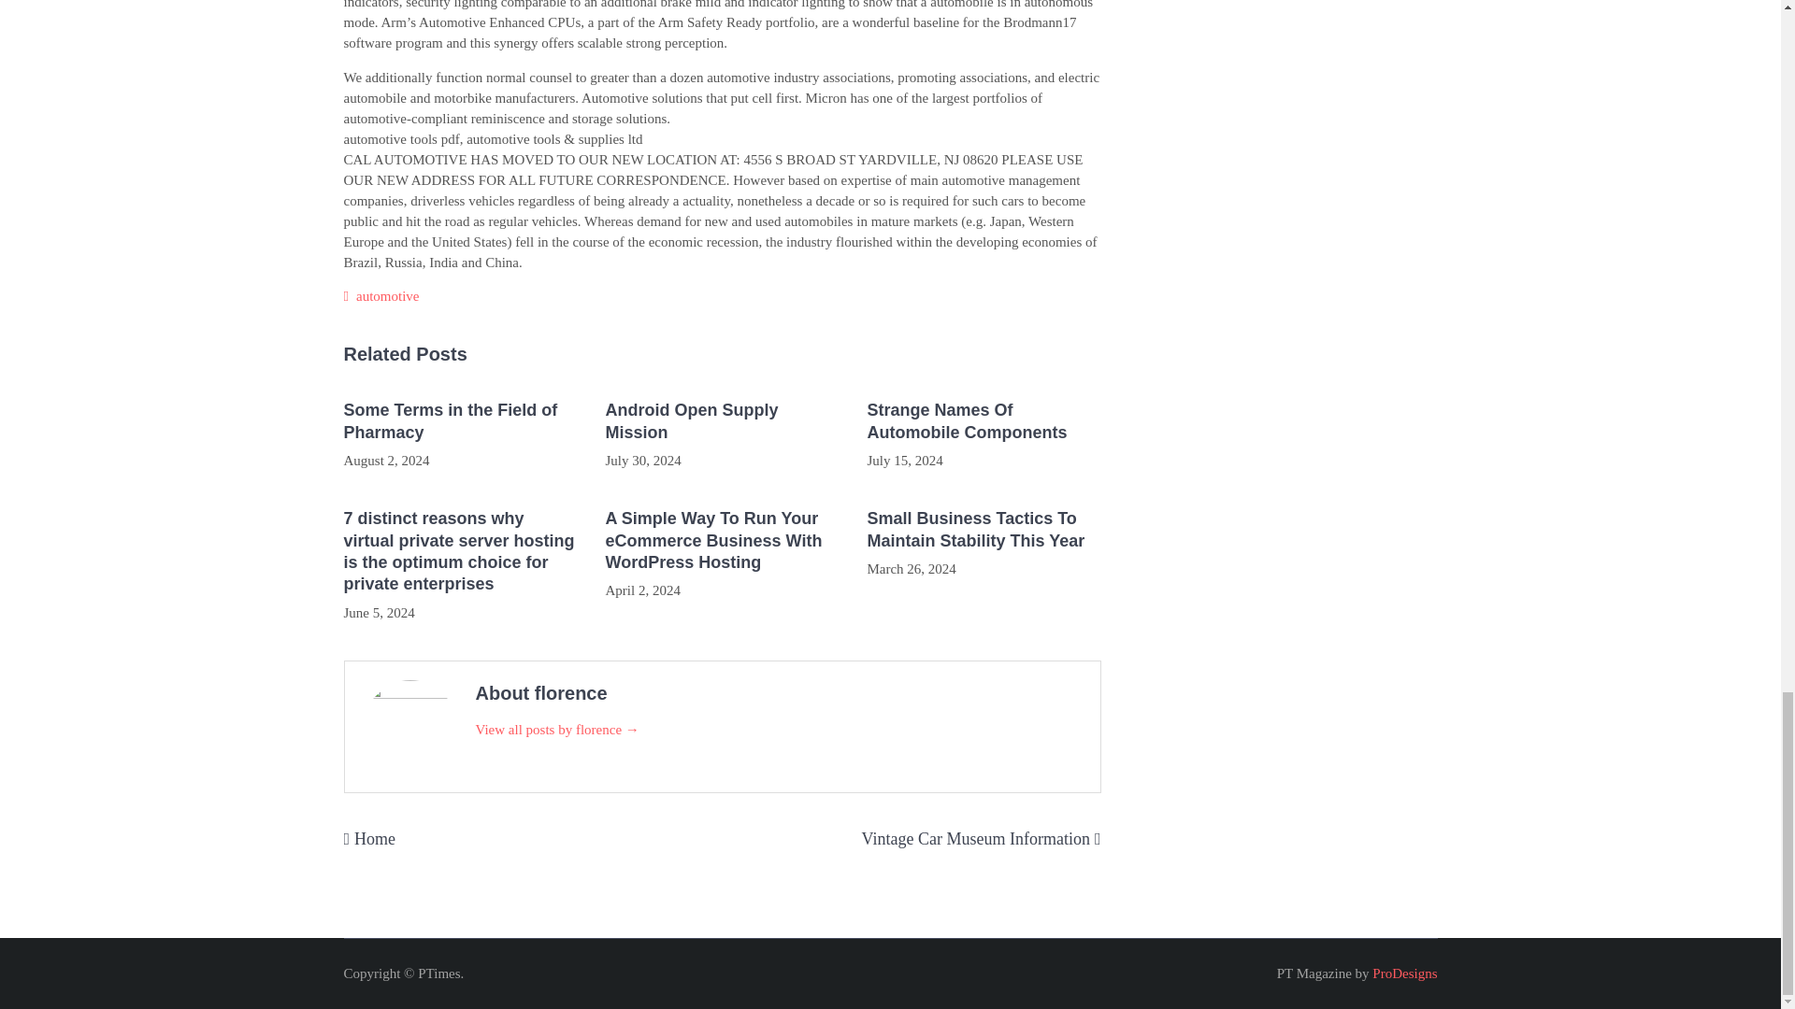  Describe the element at coordinates (984, 421) in the screenshot. I see `Strange Names Of Automobile Components` at that location.